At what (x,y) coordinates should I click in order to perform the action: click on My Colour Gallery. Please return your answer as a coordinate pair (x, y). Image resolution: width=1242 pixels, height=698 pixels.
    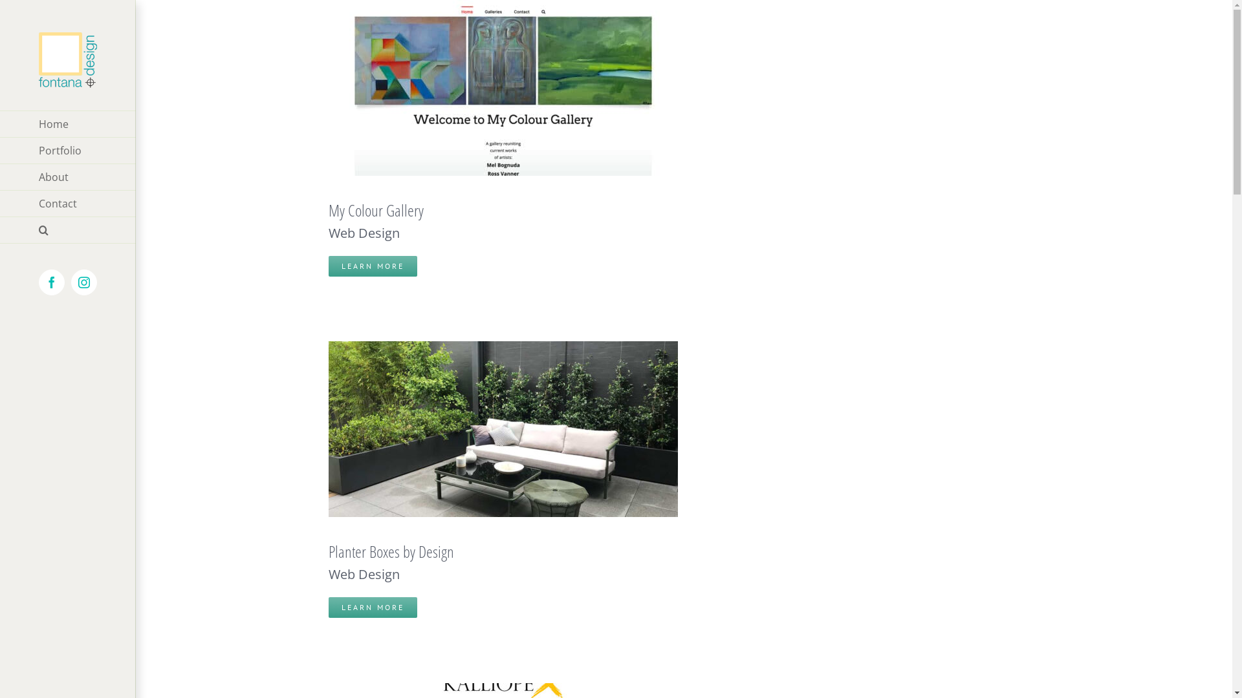
    Looking at the image, I should click on (376, 210).